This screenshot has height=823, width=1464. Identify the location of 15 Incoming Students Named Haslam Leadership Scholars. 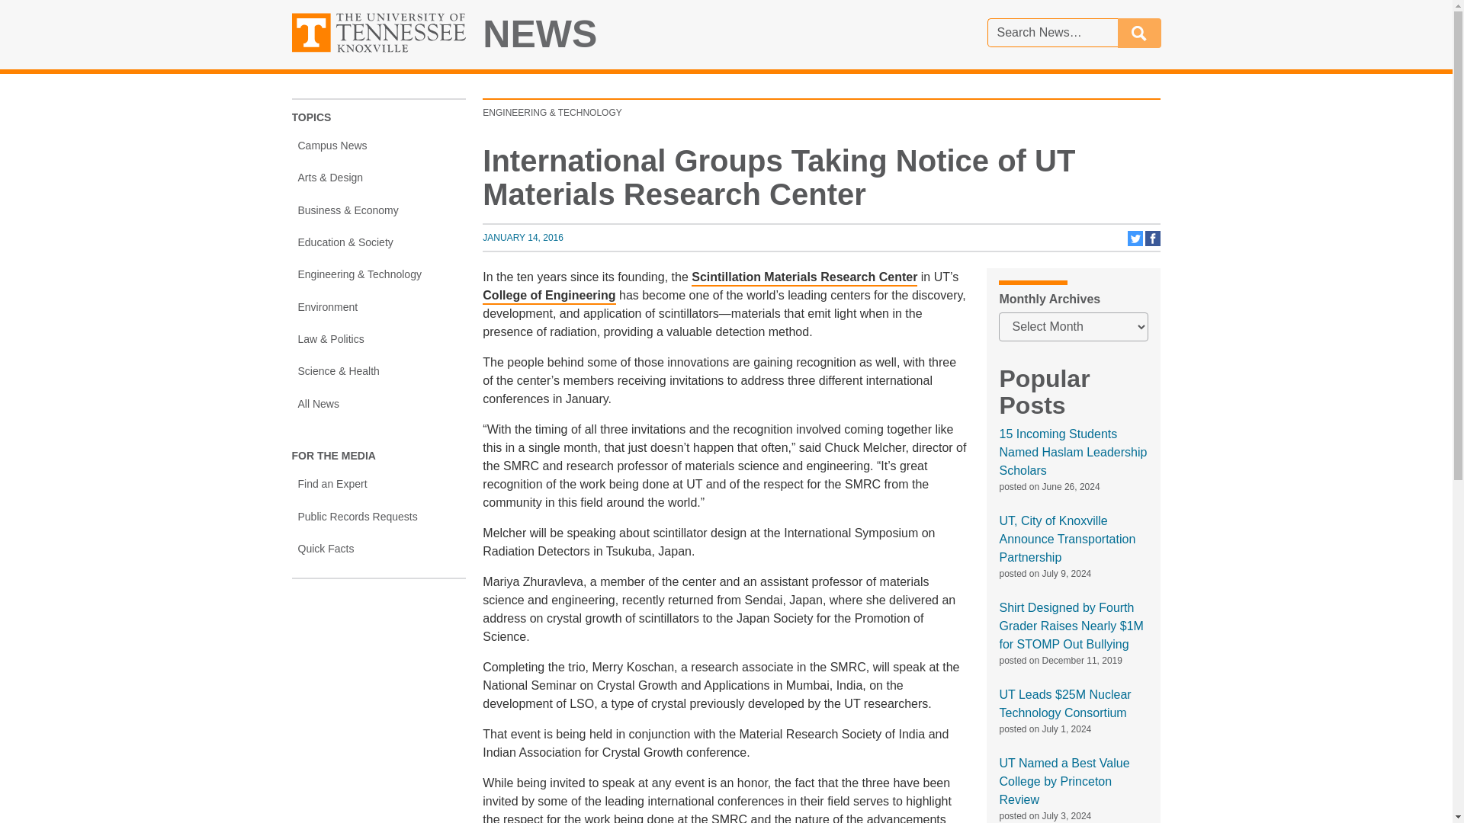
(523, 237).